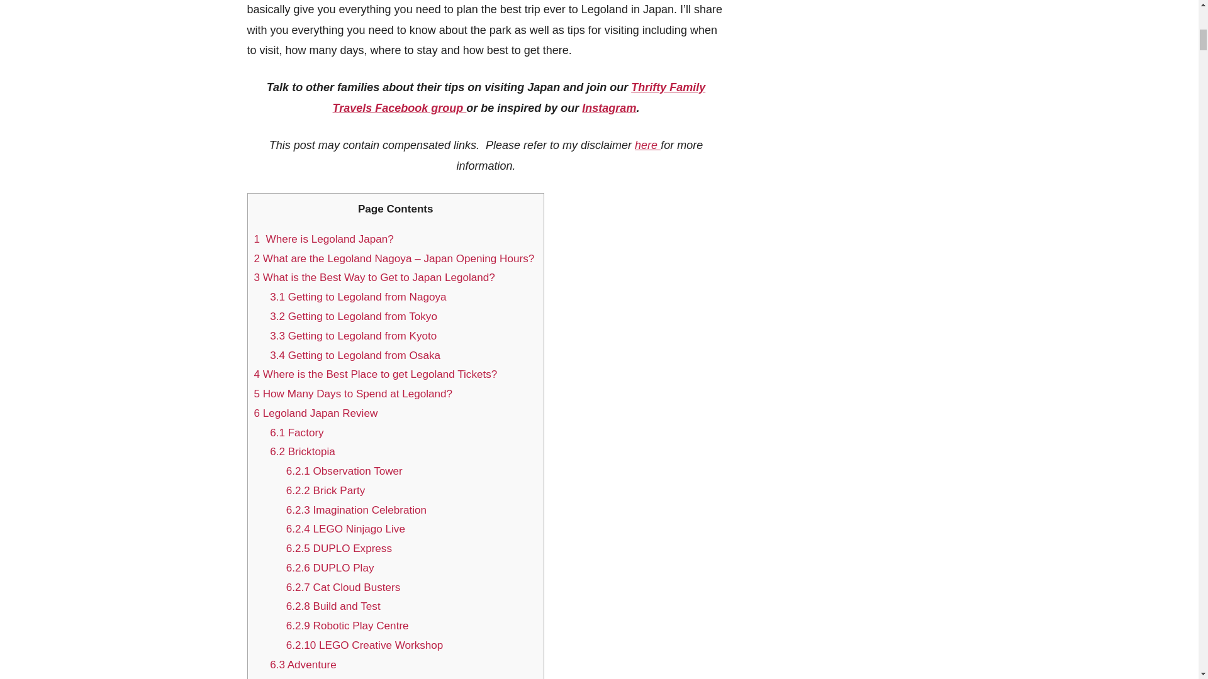 Image resolution: width=1208 pixels, height=679 pixels. I want to click on 4 Where is the Best Place to get Legoland Tickets? , so click(377, 374).